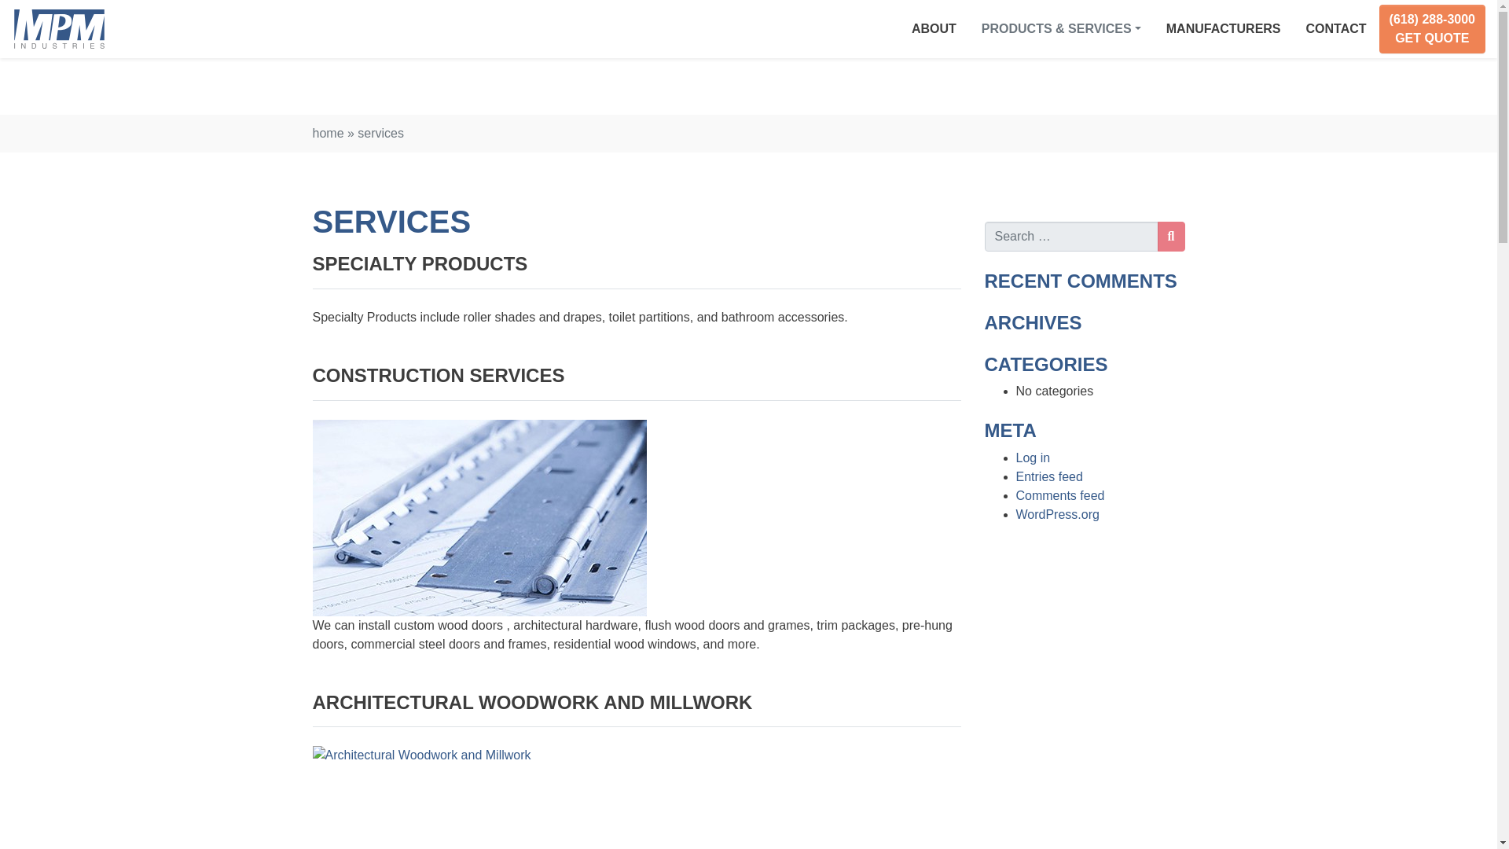  What do you see at coordinates (1336, 29) in the screenshot?
I see `Contact` at bounding box center [1336, 29].